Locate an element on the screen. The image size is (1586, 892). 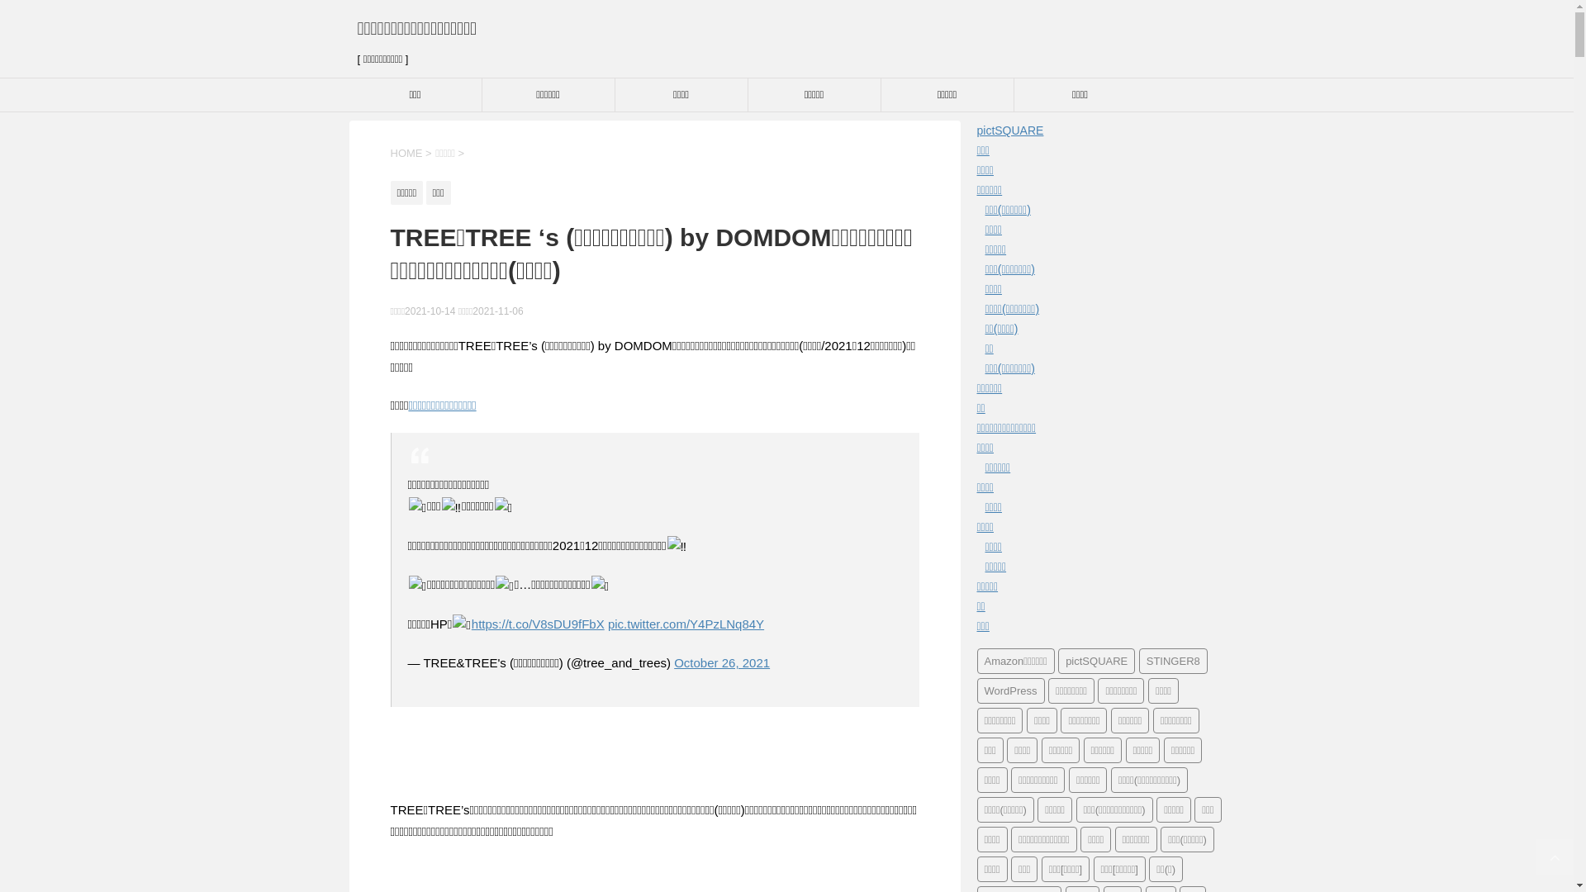
pictSQUARE is located at coordinates (1009, 130).